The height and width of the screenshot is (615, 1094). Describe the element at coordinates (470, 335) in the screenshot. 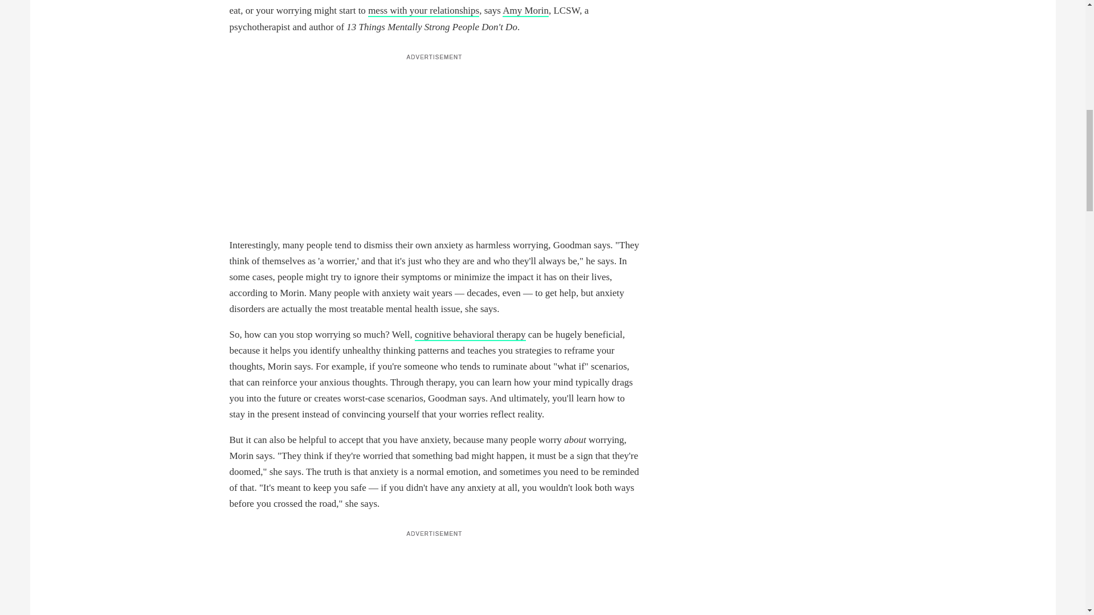

I see `cognitive behavioral therapy` at that location.